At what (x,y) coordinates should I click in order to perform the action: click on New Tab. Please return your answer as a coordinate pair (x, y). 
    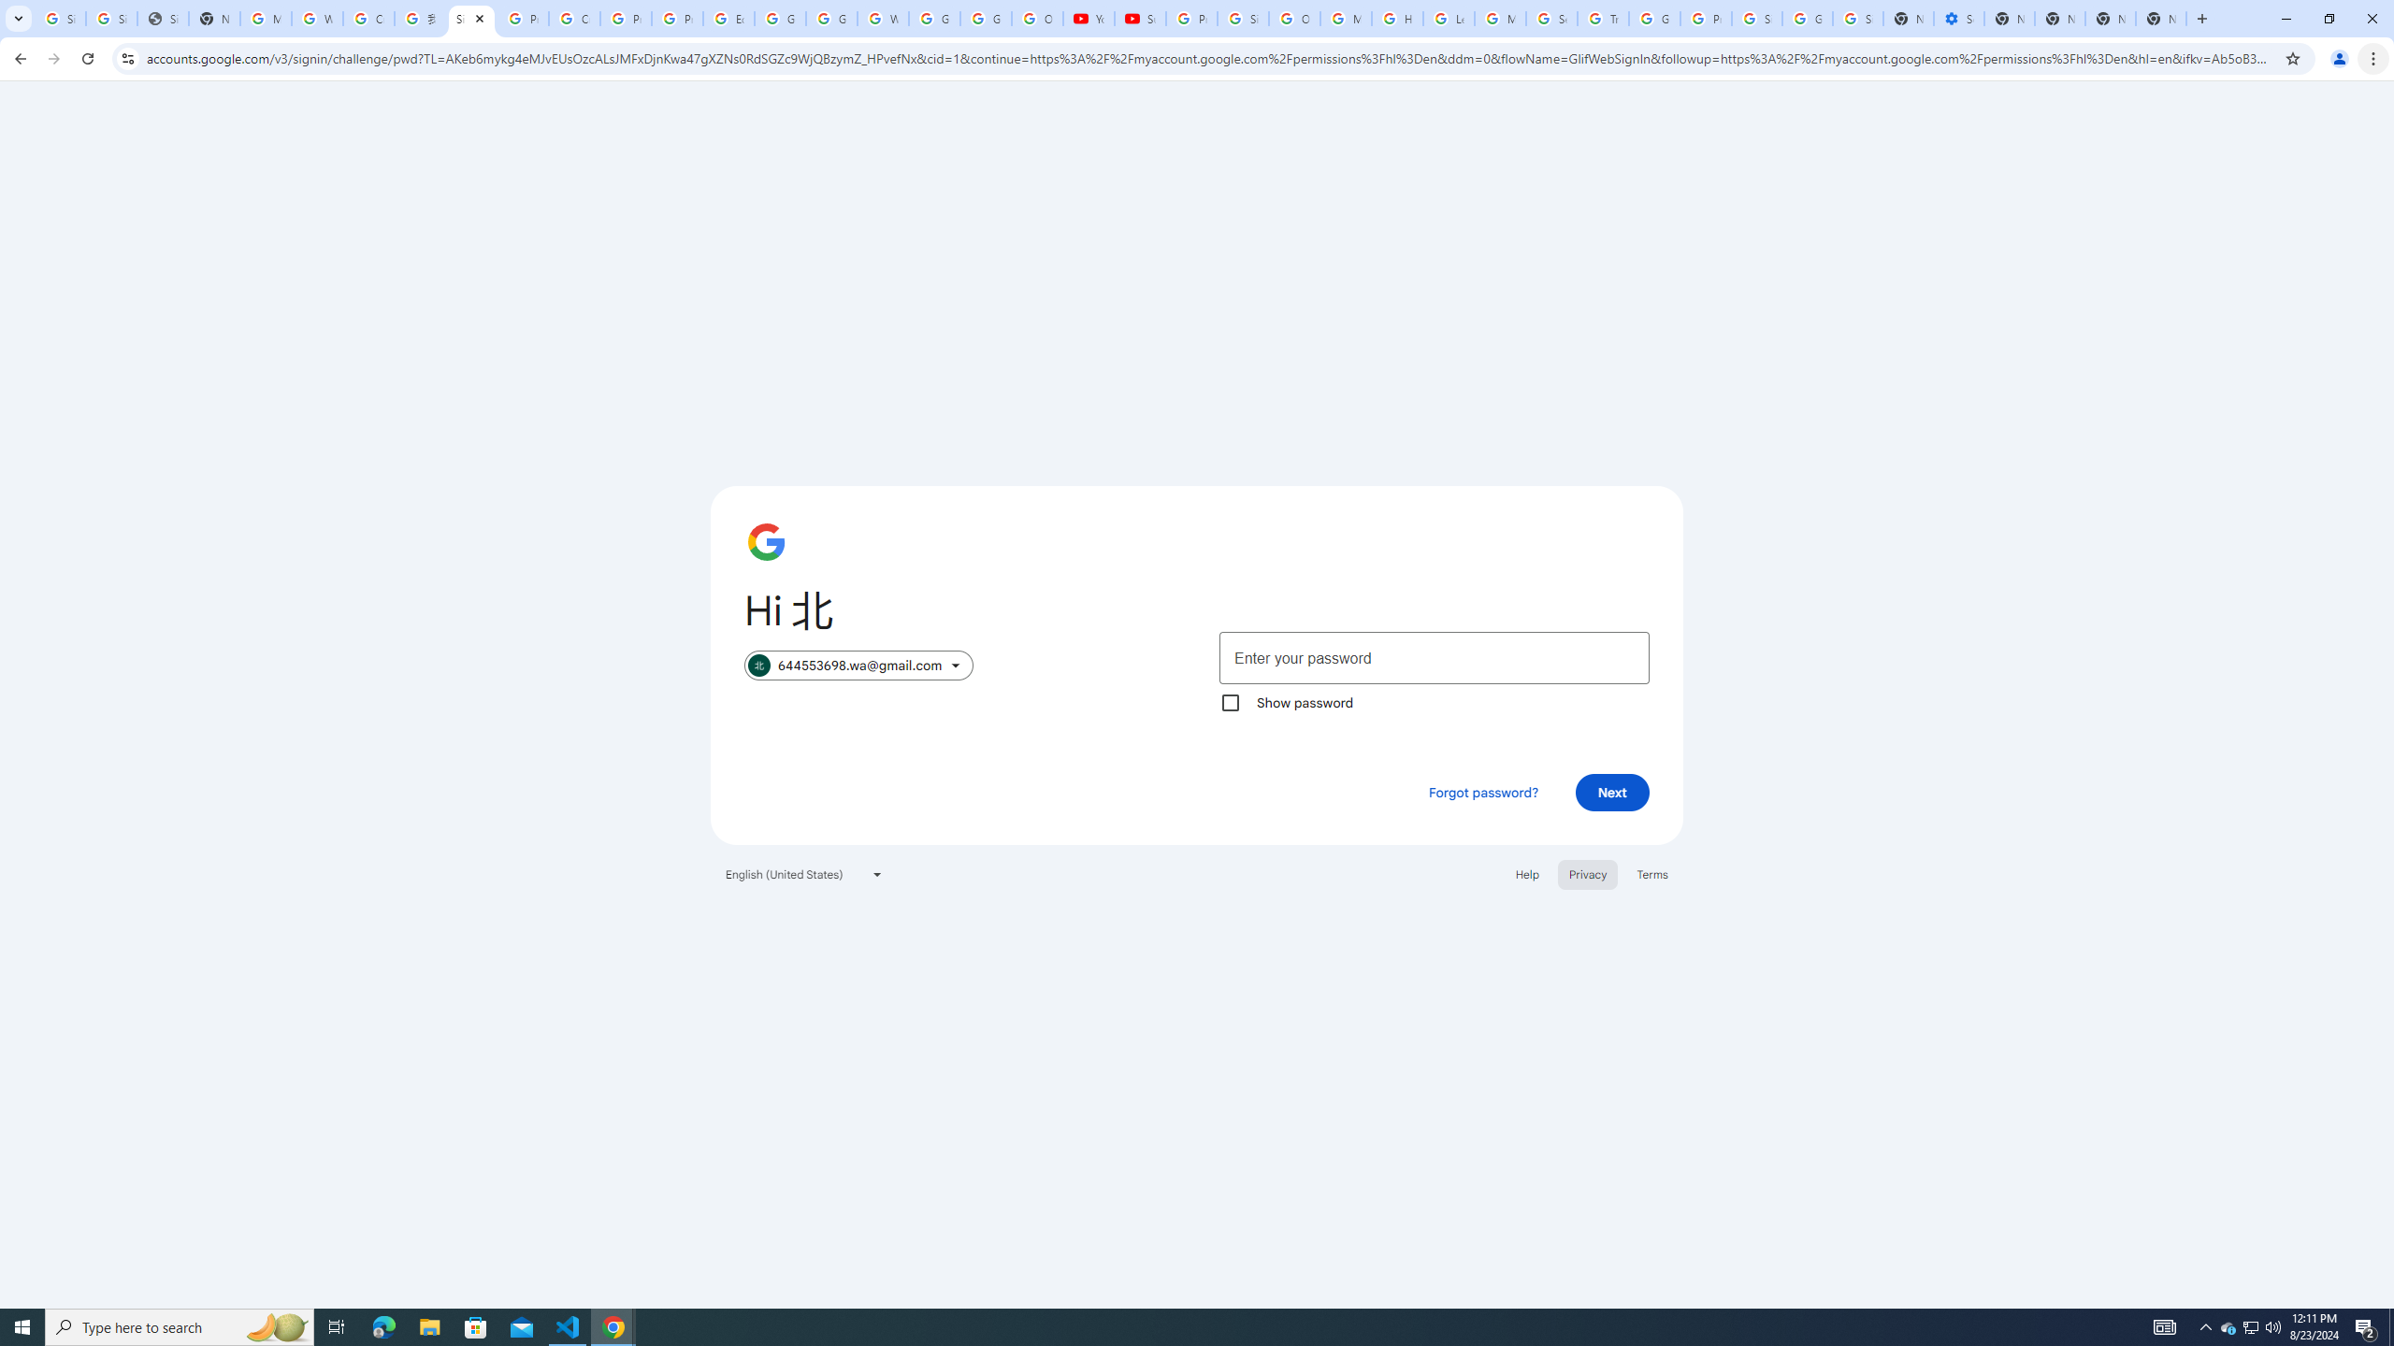
    Looking at the image, I should click on (2161, 19).